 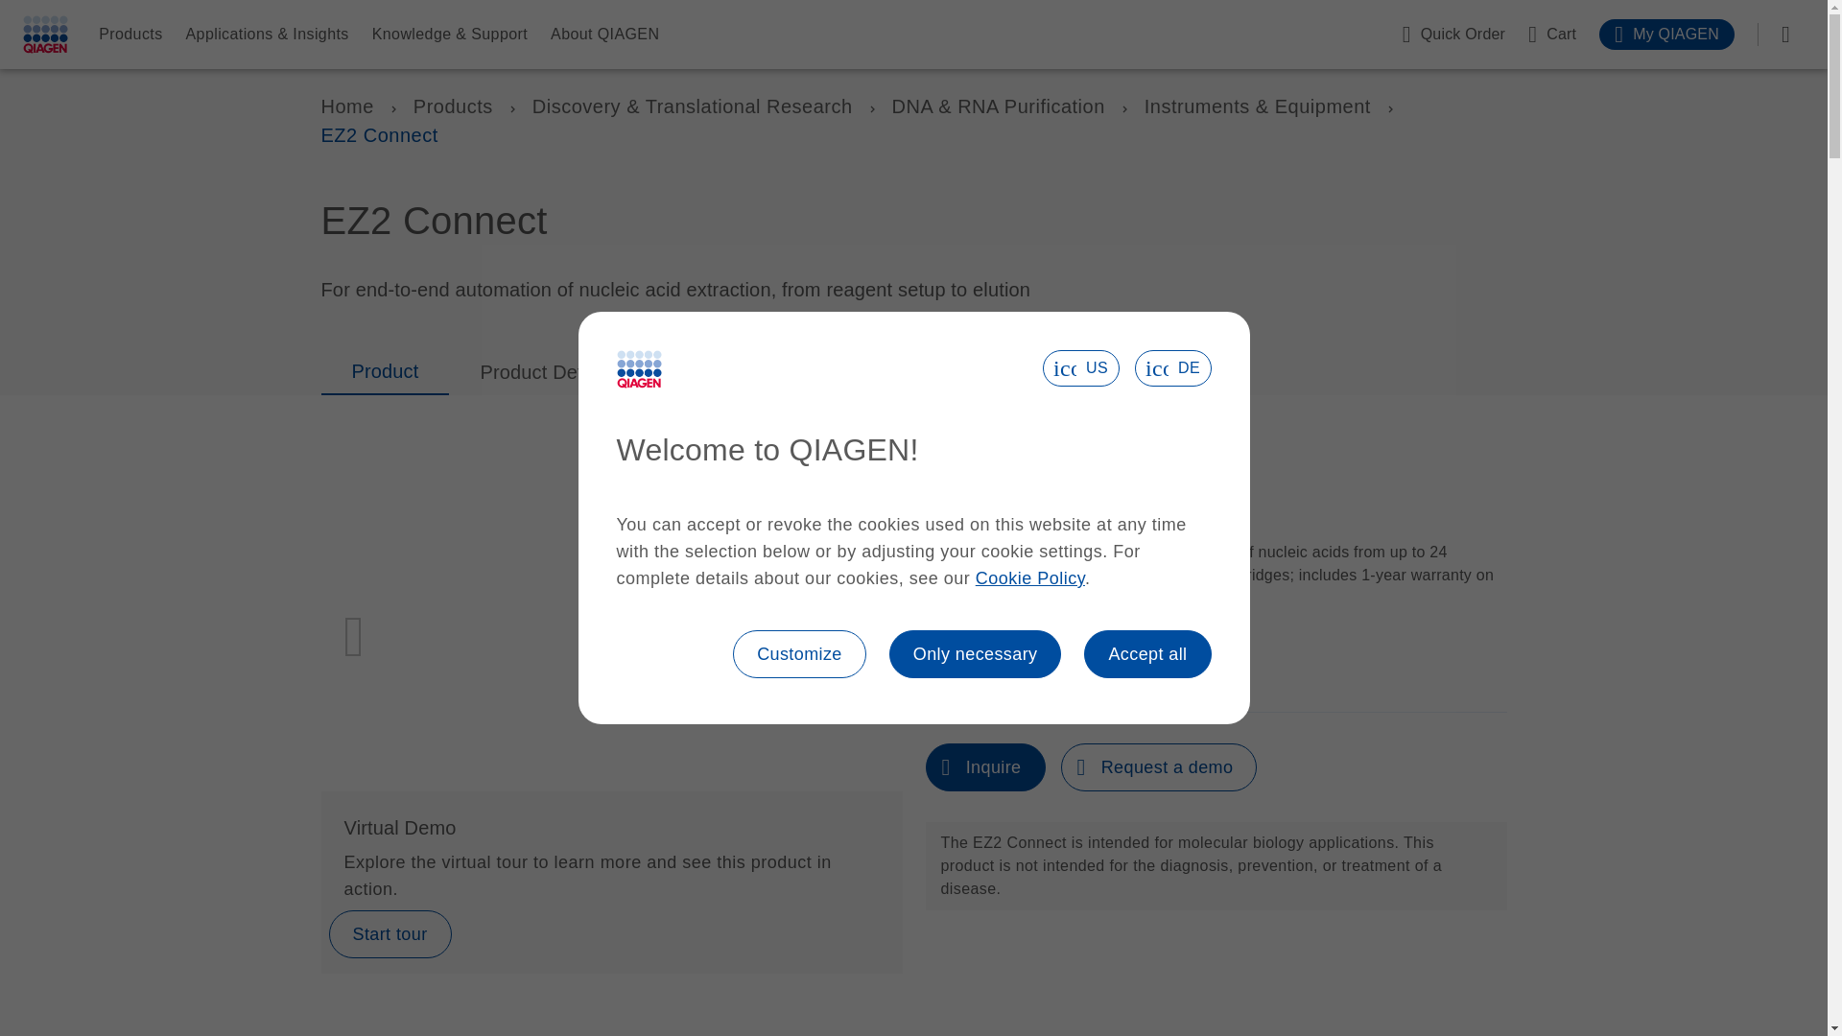 What do you see at coordinates (1005, 645) in the screenshot?
I see `Copy order details` at bounding box center [1005, 645].